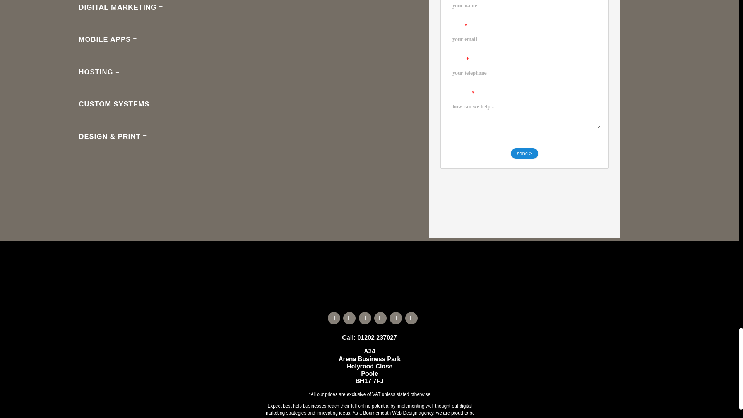  I want to click on banner eb logo, so click(369, 268).